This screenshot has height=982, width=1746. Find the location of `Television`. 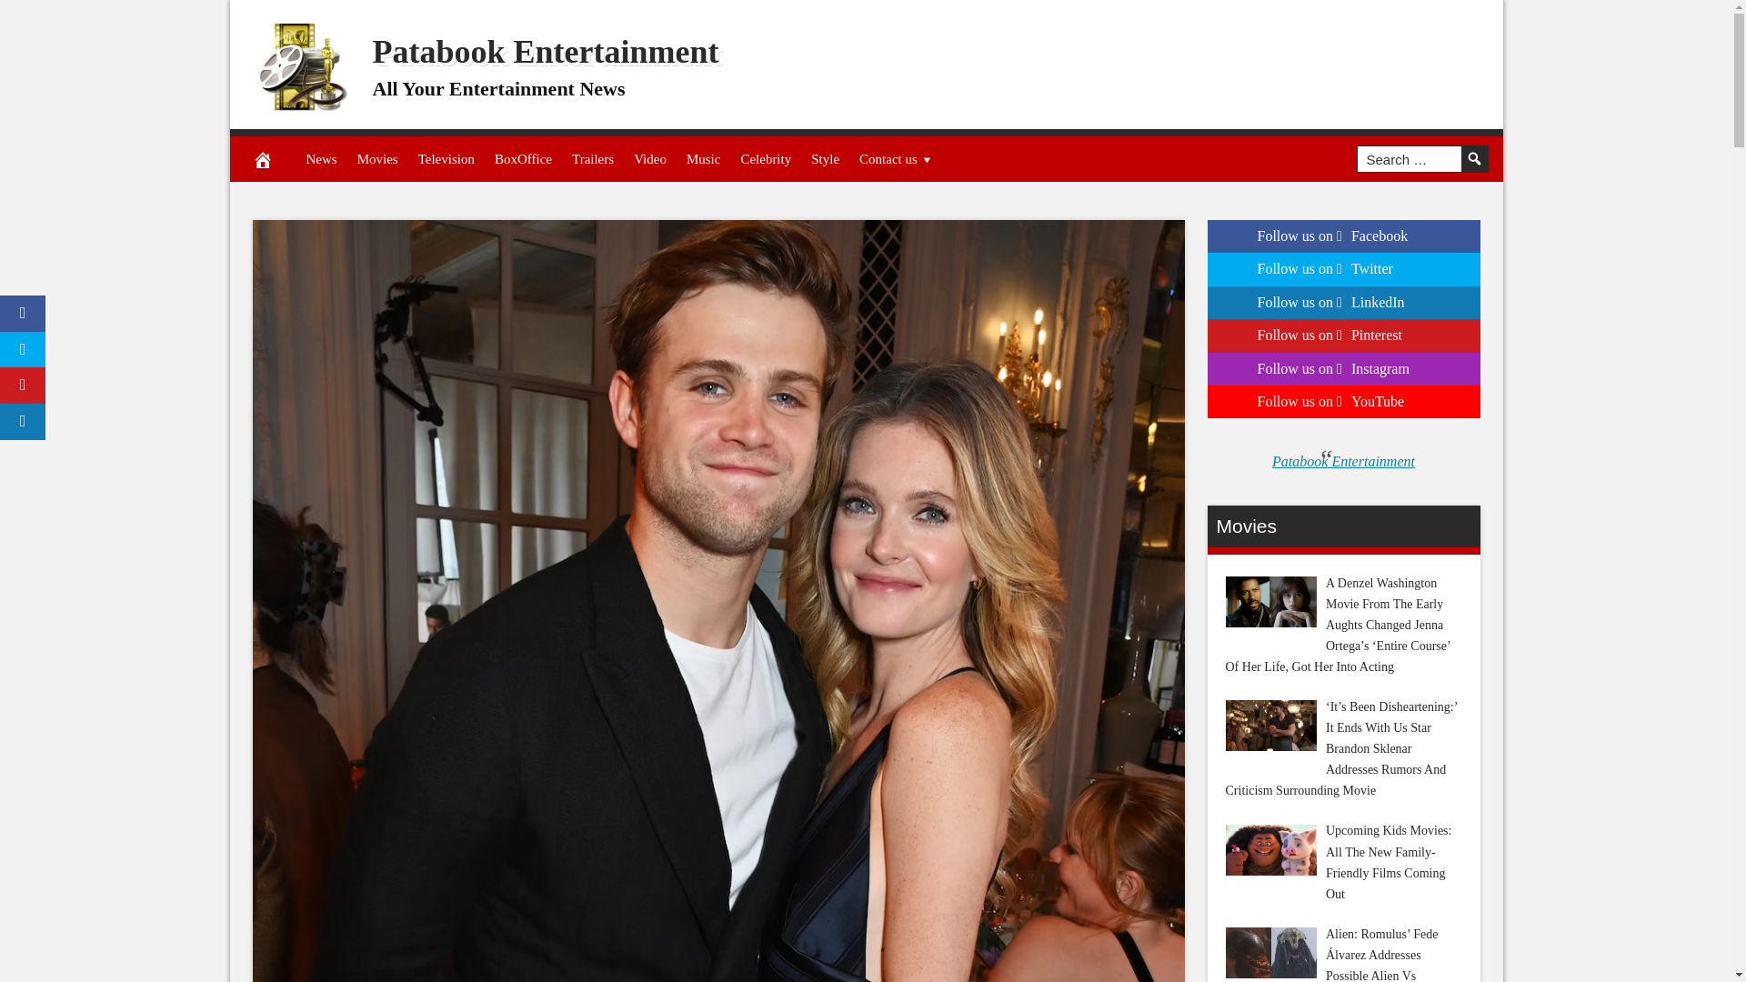

Television is located at coordinates (447, 158).